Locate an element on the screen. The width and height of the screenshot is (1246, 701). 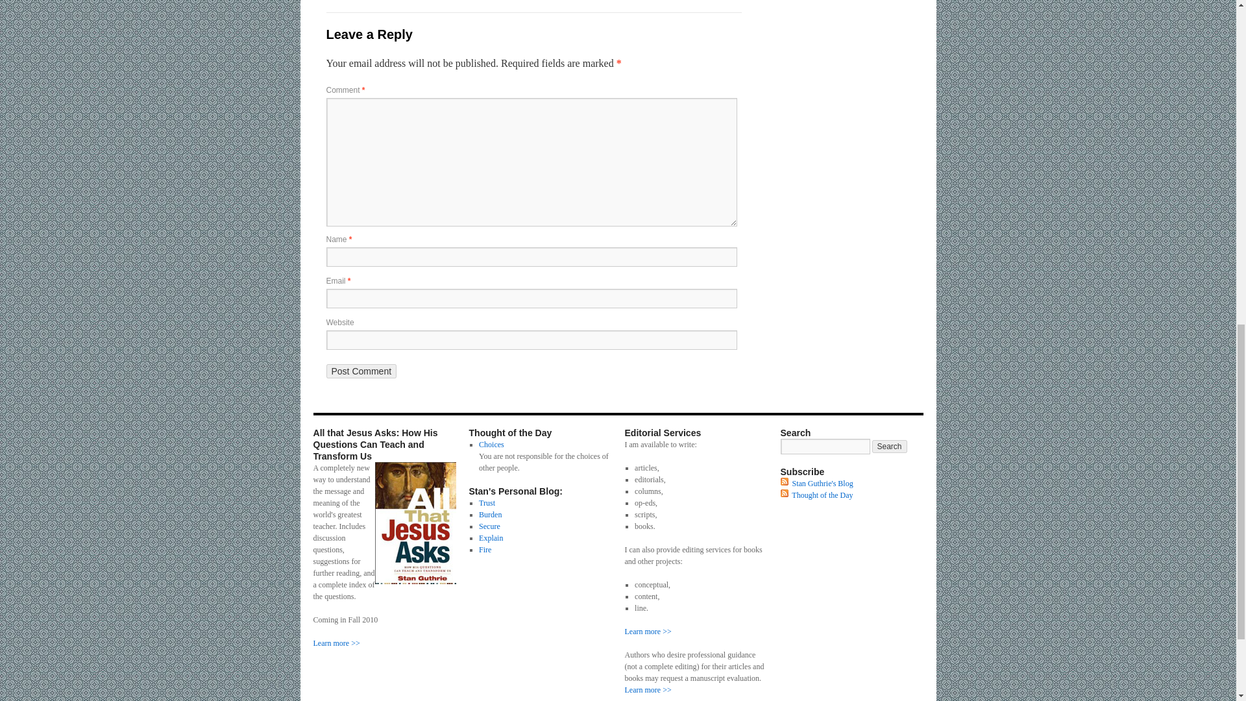
Permanent link to Choices is located at coordinates (491, 445).